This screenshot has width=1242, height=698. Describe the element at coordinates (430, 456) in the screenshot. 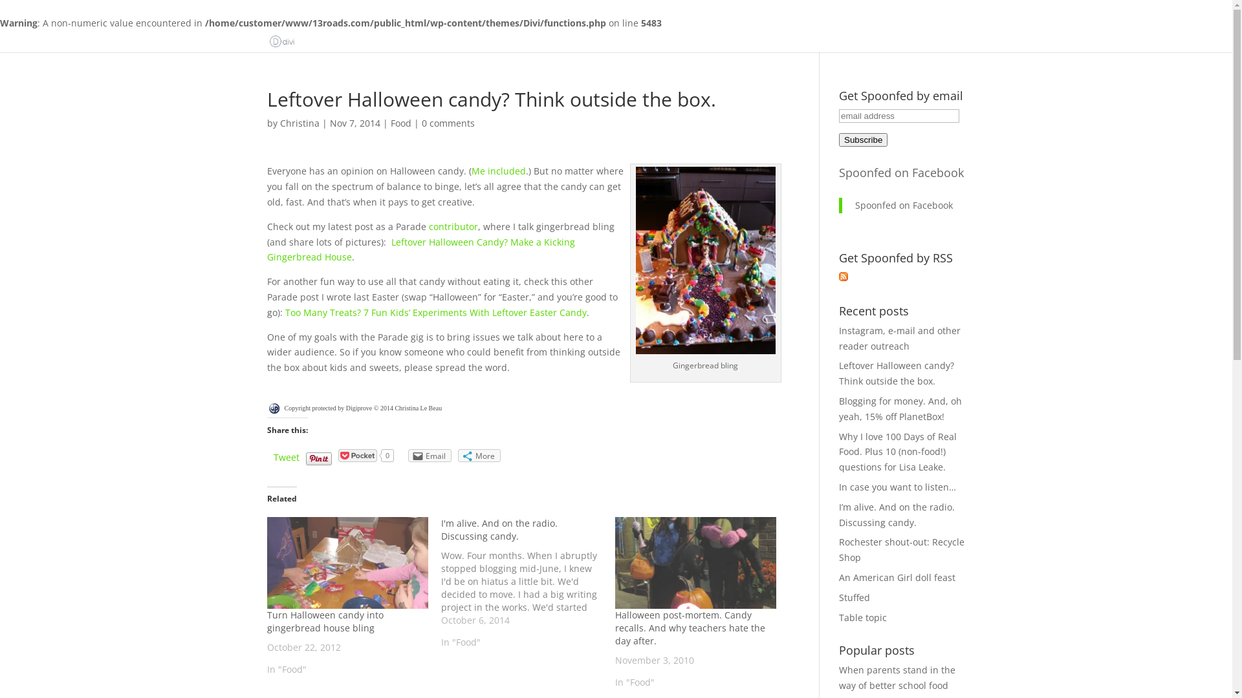

I see `Email` at that location.